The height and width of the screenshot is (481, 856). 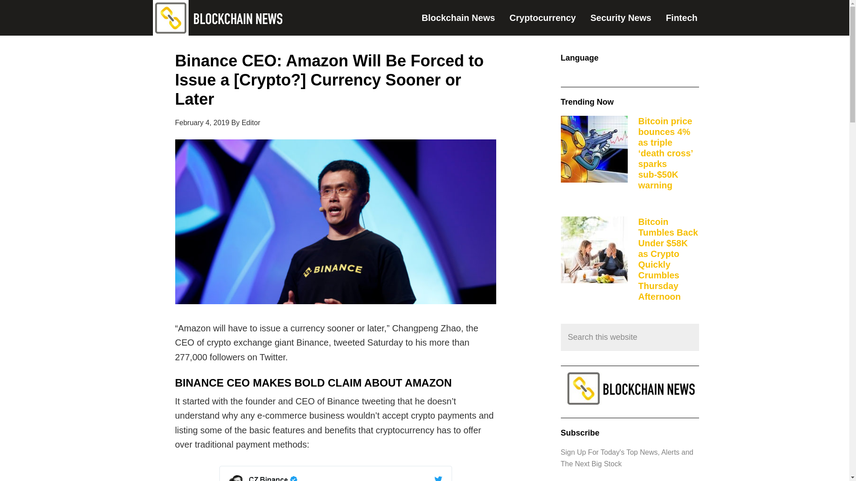 What do you see at coordinates (465, 18) in the screenshot?
I see `Blockchain News` at bounding box center [465, 18].